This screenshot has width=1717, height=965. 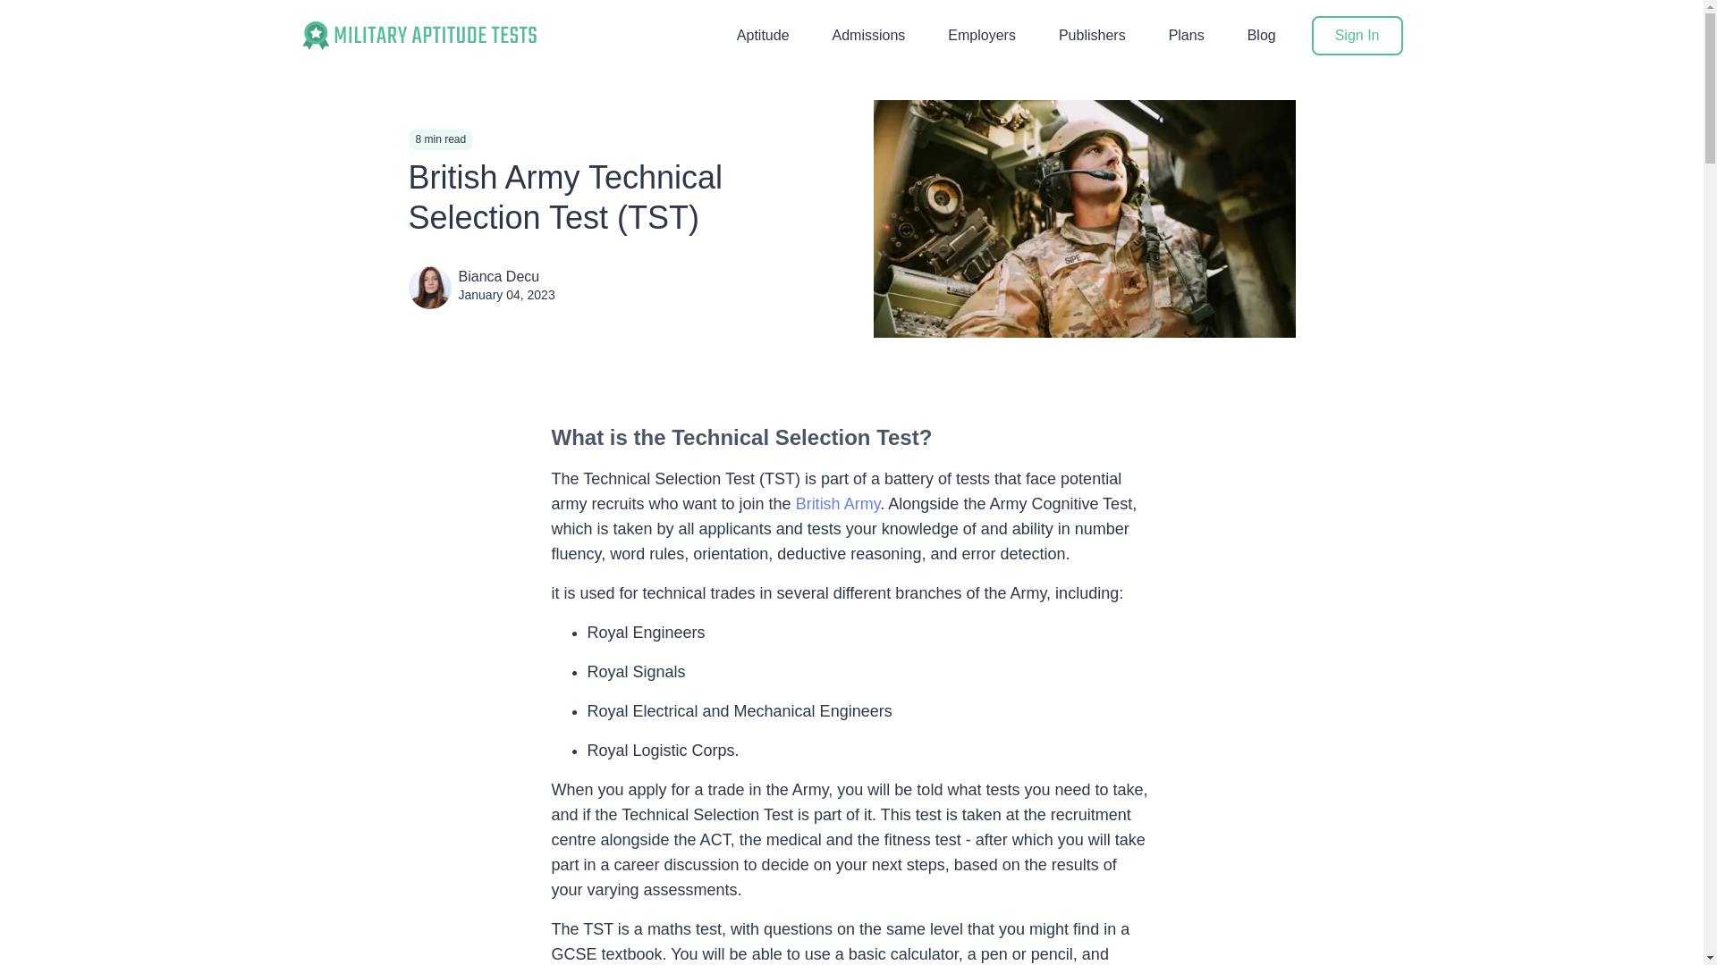 I want to click on Employers, so click(x=982, y=35).